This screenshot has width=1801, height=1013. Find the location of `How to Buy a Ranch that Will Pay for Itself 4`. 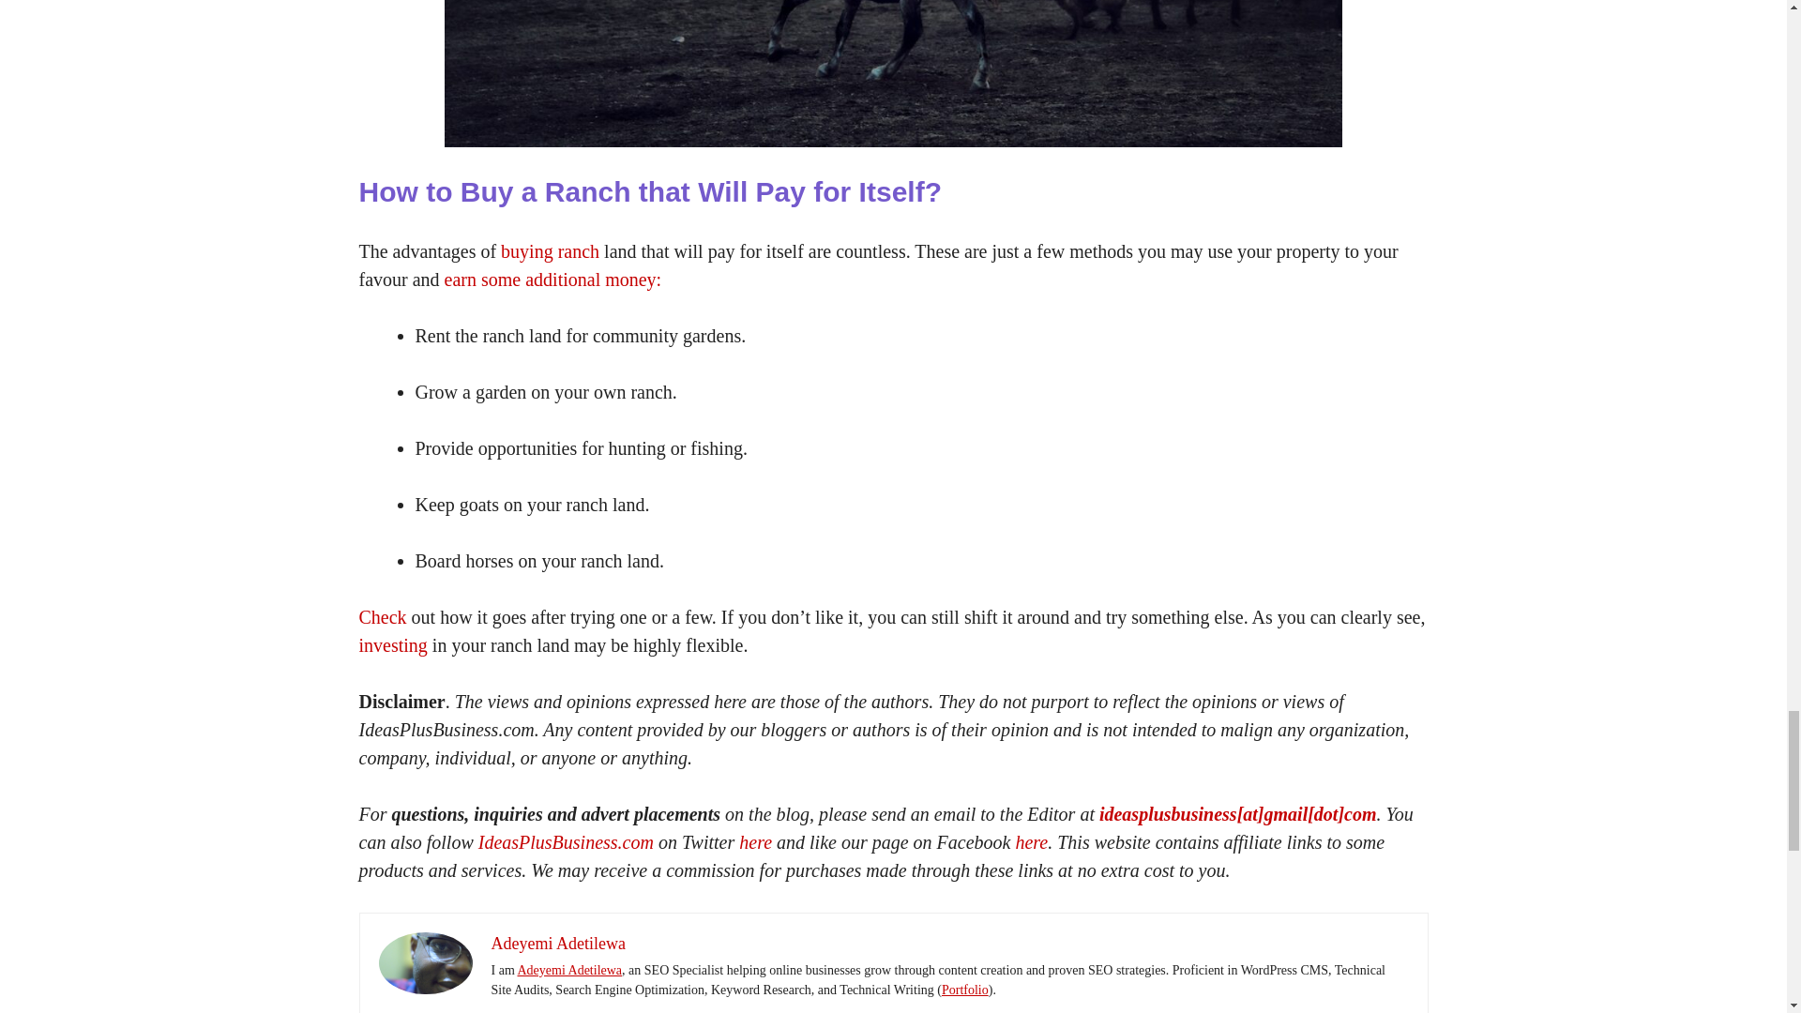

How to Buy a Ranch that Will Pay for Itself 4 is located at coordinates (425, 962).